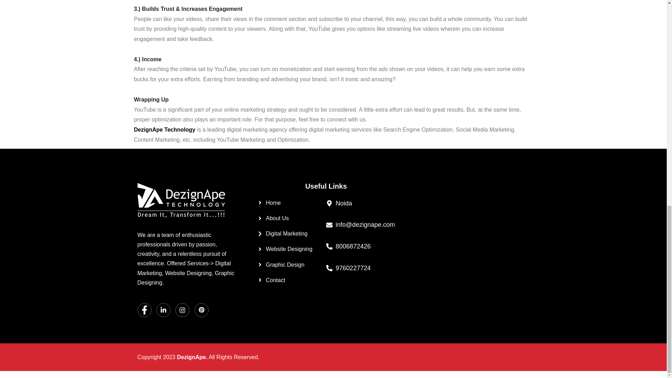 The height and width of the screenshot is (378, 672). Describe the element at coordinates (164, 129) in the screenshot. I see `DezignApe Technology` at that location.